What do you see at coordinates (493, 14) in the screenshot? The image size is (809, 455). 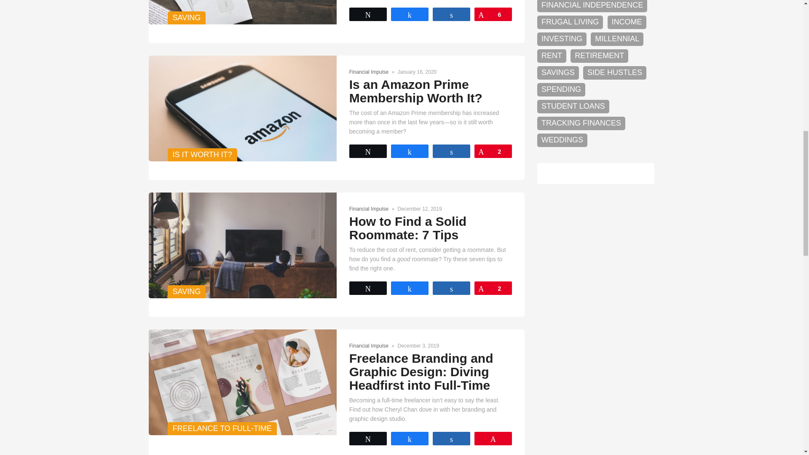 I see `6` at bounding box center [493, 14].